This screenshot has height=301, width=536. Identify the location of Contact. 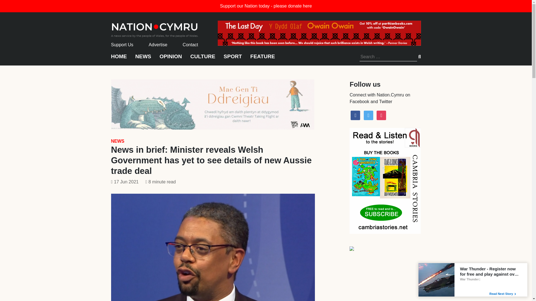
(190, 45).